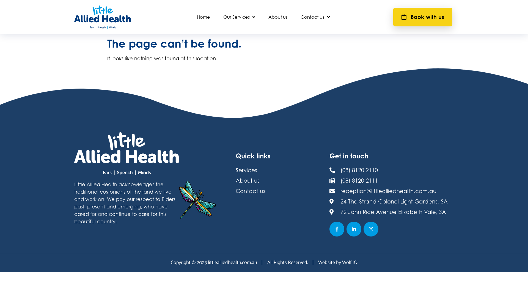  What do you see at coordinates (391, 212) in the screenshot?
I see `72 John Rice Avenue Elizabeth Vale, SA` at bounding box center [391, 212].